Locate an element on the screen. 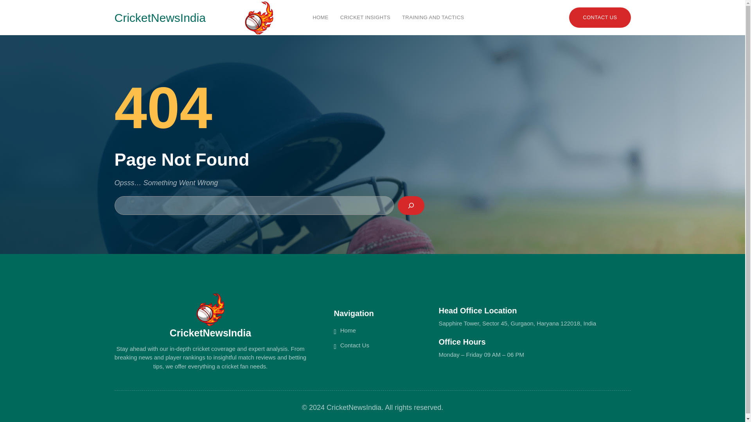  Contact Us is located at coordinates (354, 345).